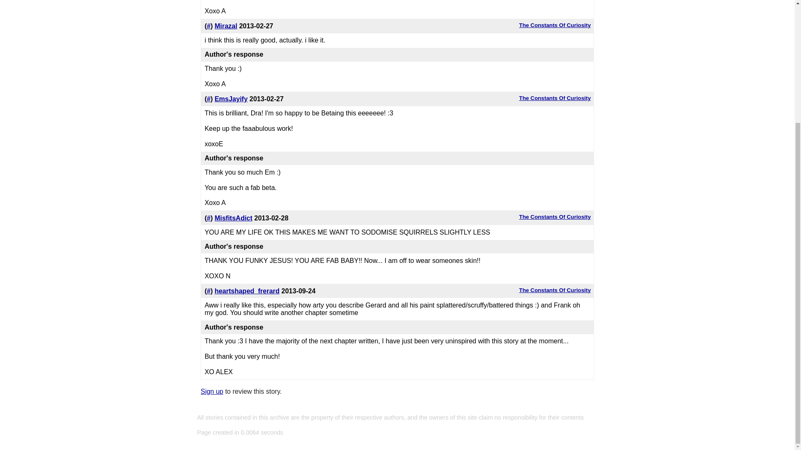  Describe the element at coordinates (298, 291) in the screenshot. I see `2013-09-24 20:36:15` at that location.